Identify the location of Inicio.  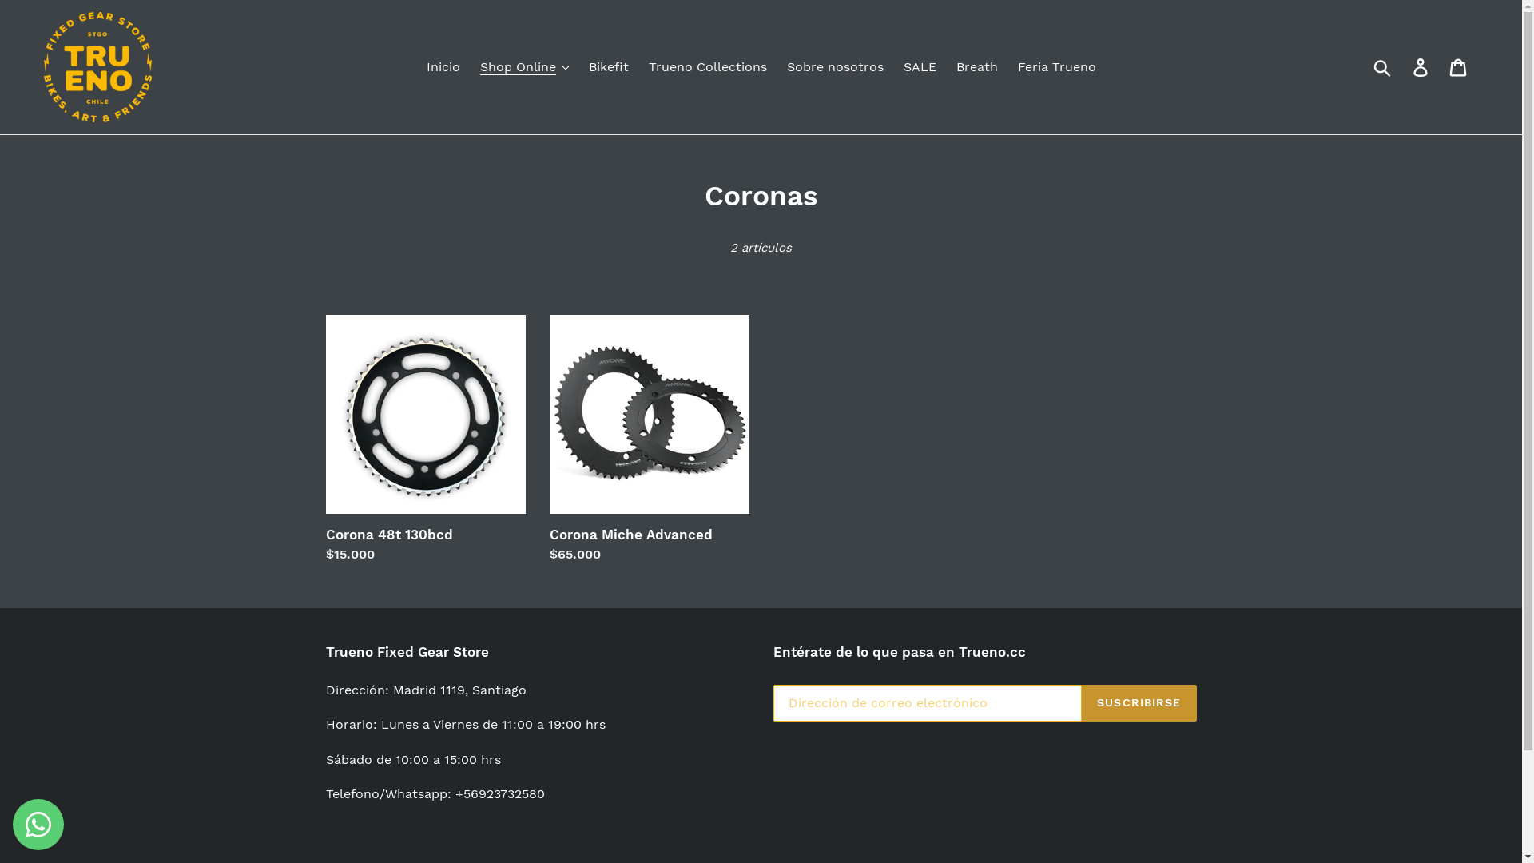
(443, 67).